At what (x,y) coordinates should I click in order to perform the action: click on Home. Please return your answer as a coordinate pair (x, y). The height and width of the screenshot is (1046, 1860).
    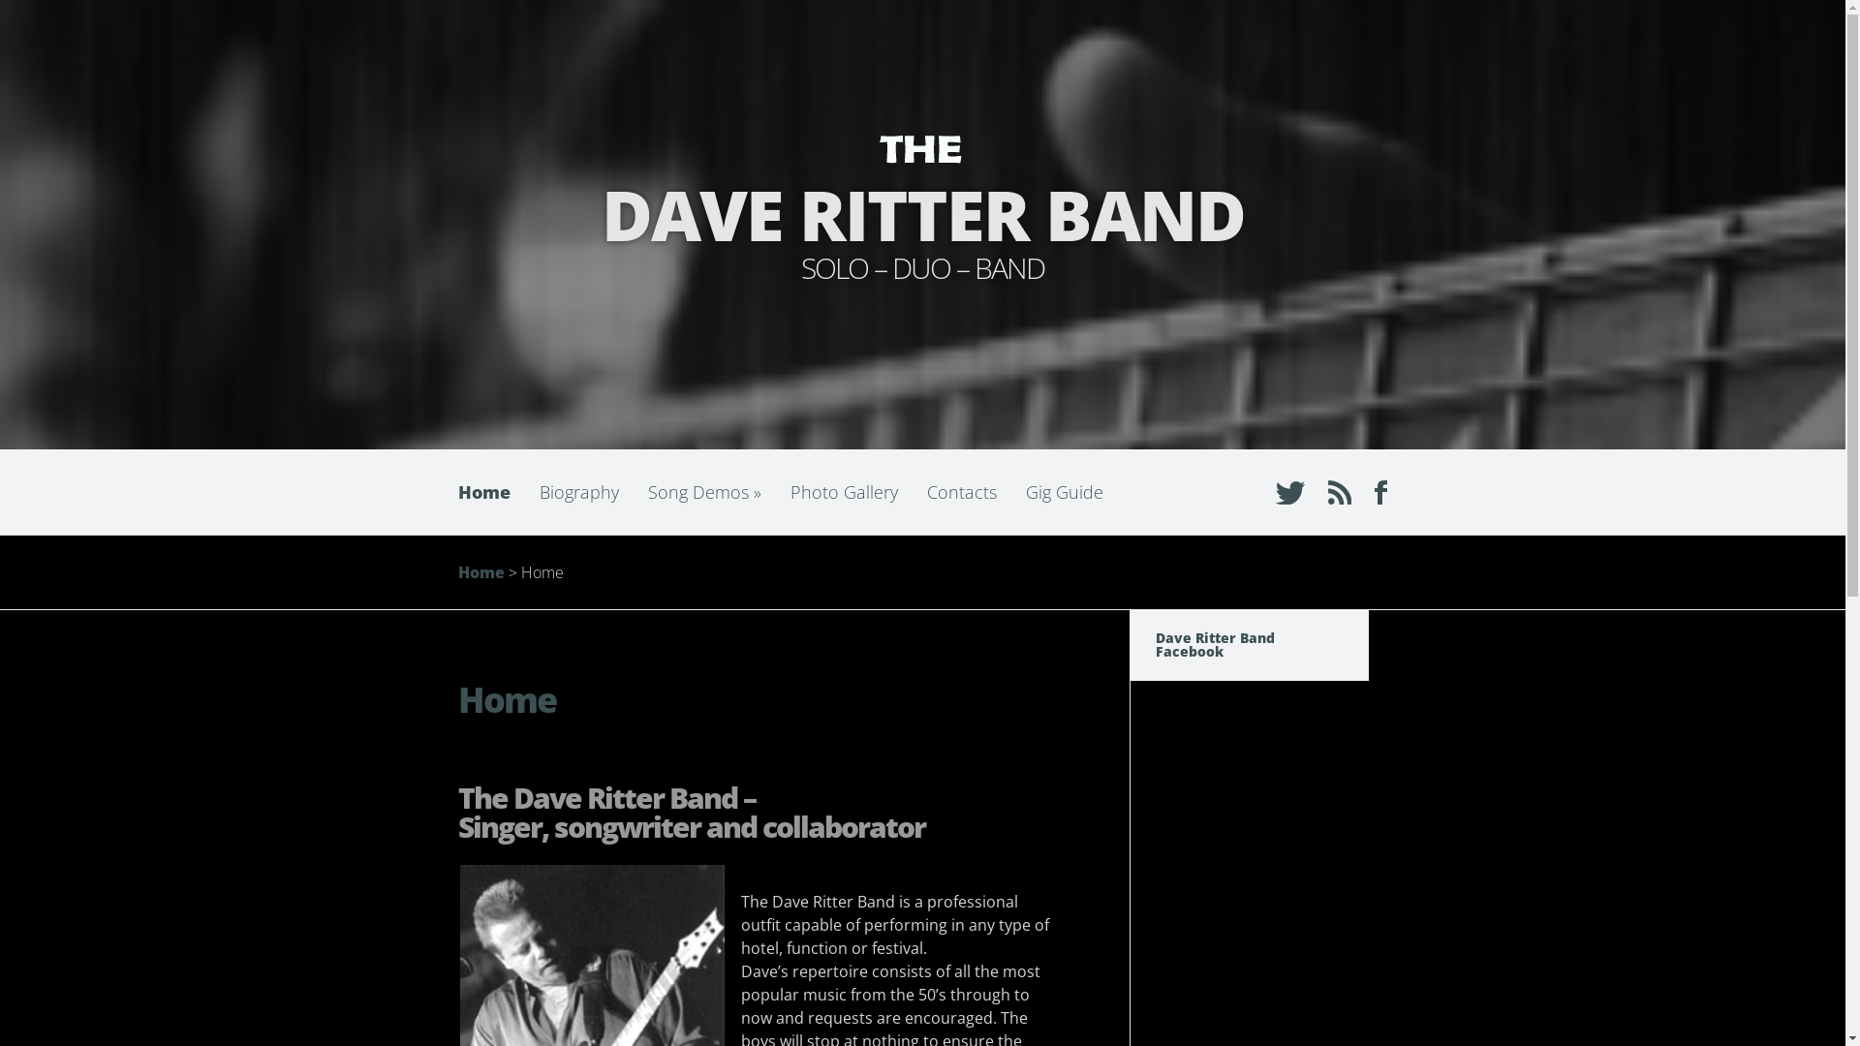
    Looking at the image, I should click on (480, 572).